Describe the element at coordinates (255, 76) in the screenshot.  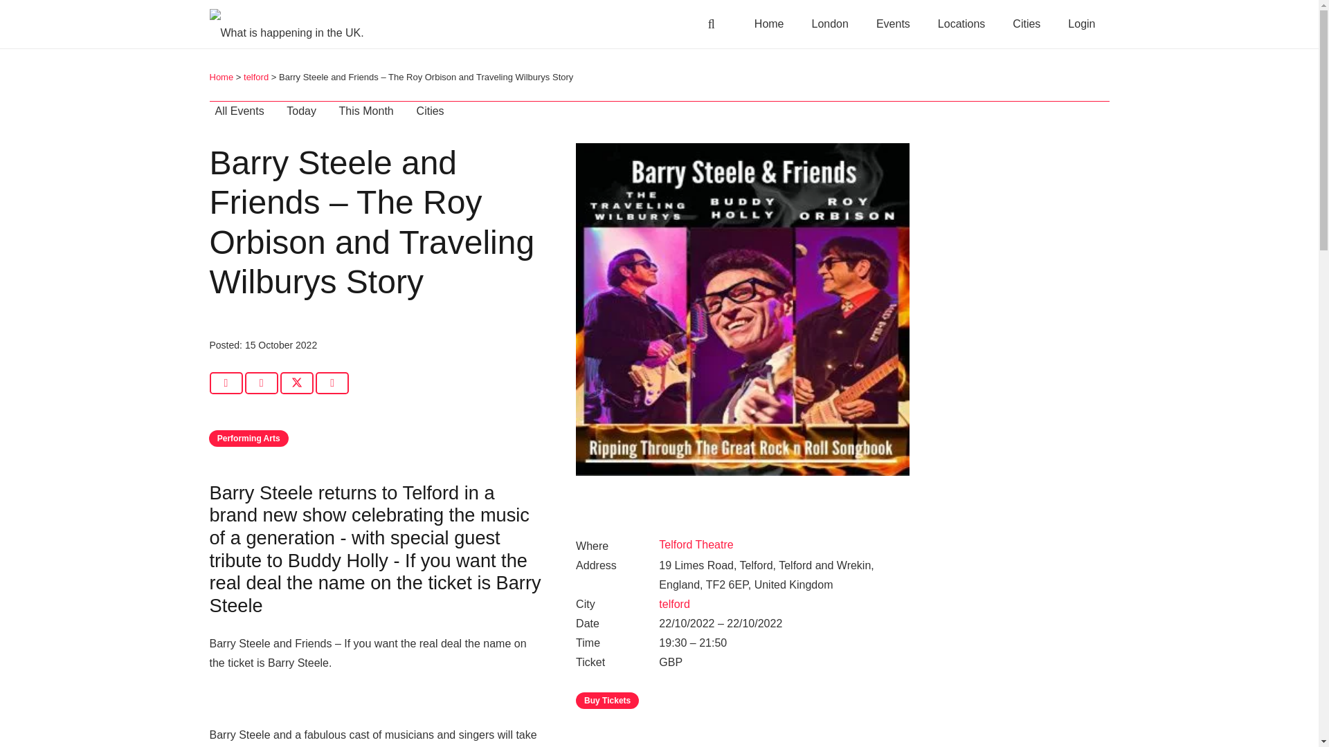
I see `telford` at that location.